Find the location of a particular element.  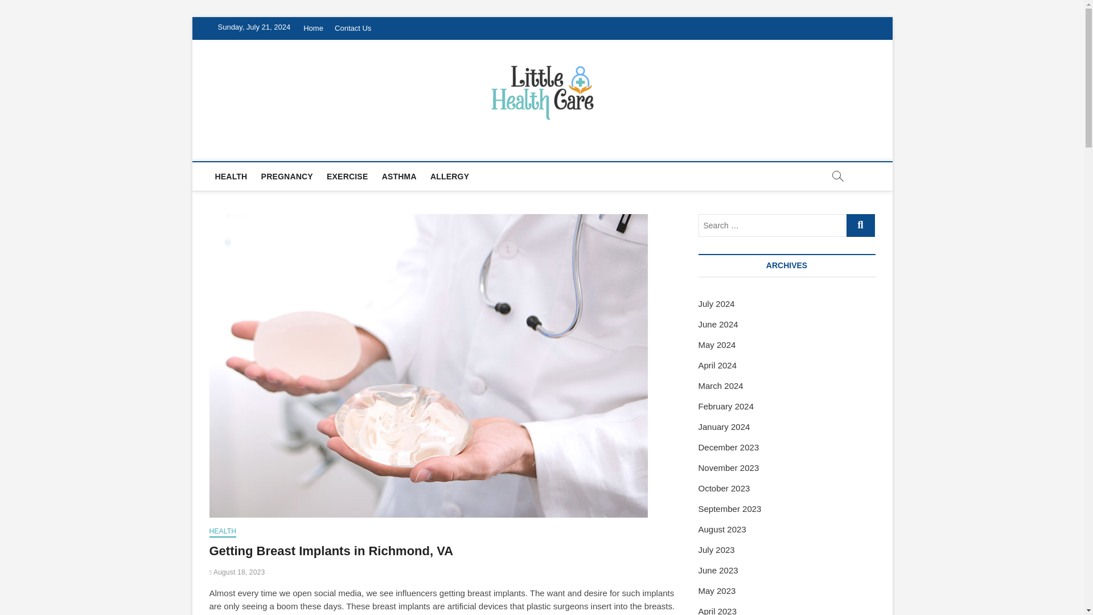

July 2024 is located at coordinates (716, 304).